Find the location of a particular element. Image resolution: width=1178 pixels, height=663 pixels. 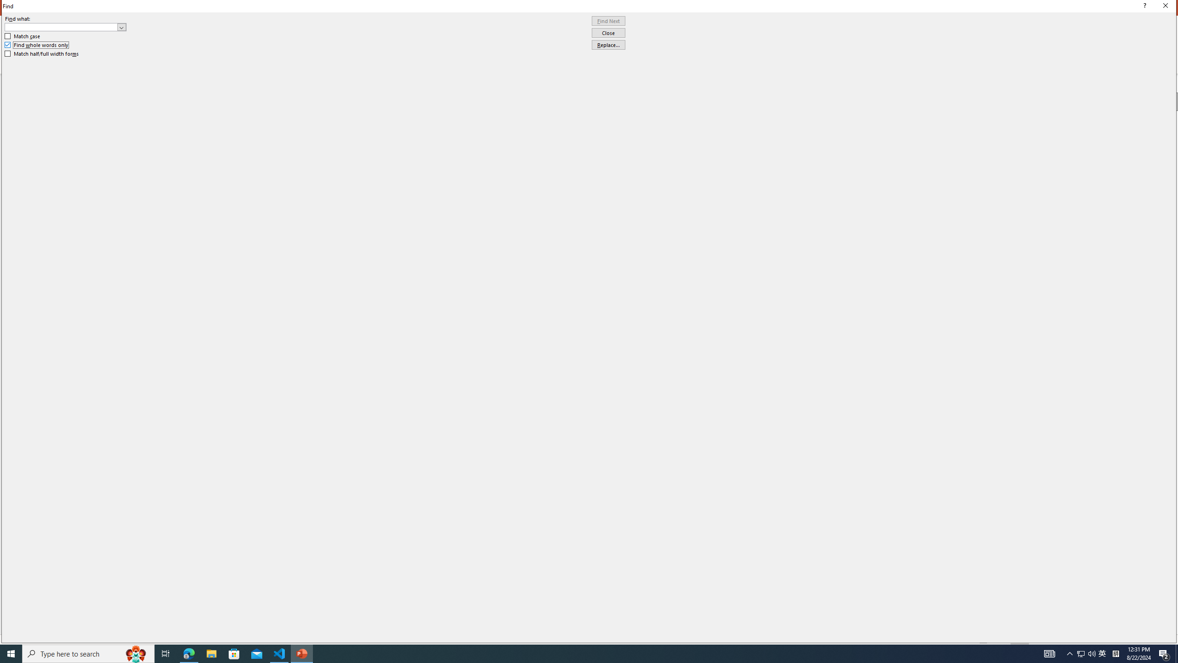

Find what is located at coordinates (65, 27).